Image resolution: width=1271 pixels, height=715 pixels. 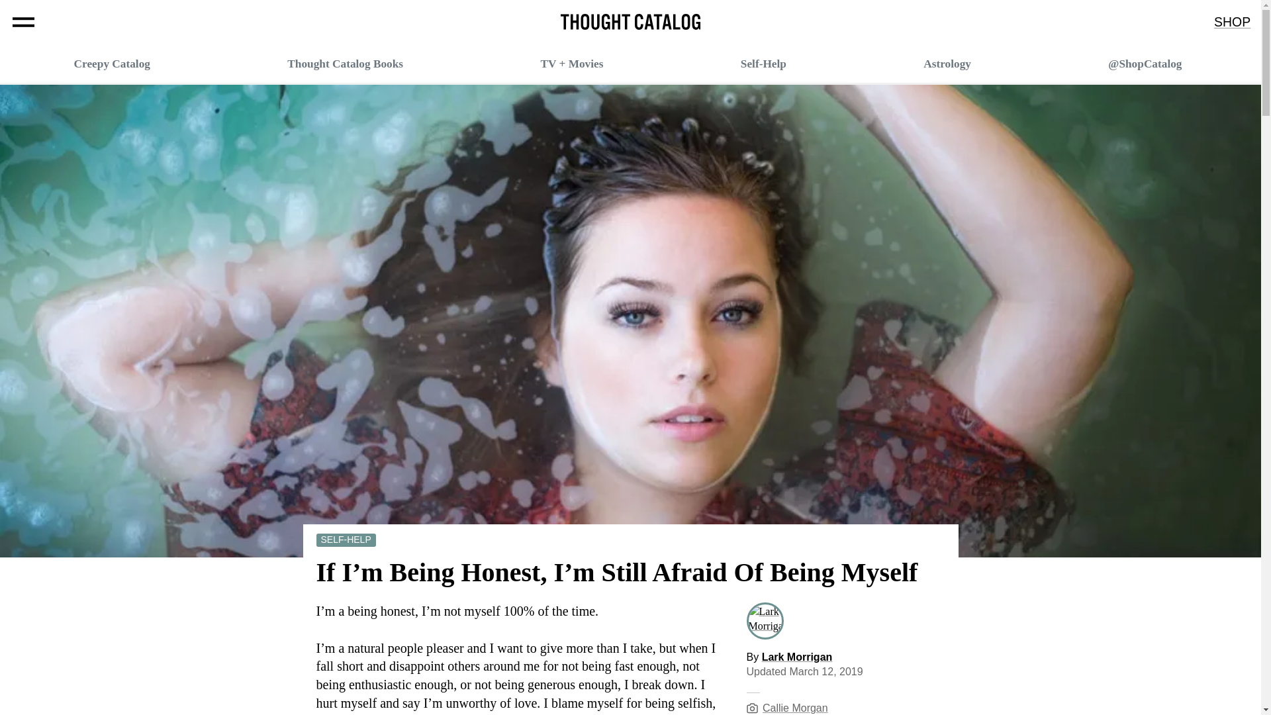 I want to click on Lark Morrigan, so click(x=765, y=617).